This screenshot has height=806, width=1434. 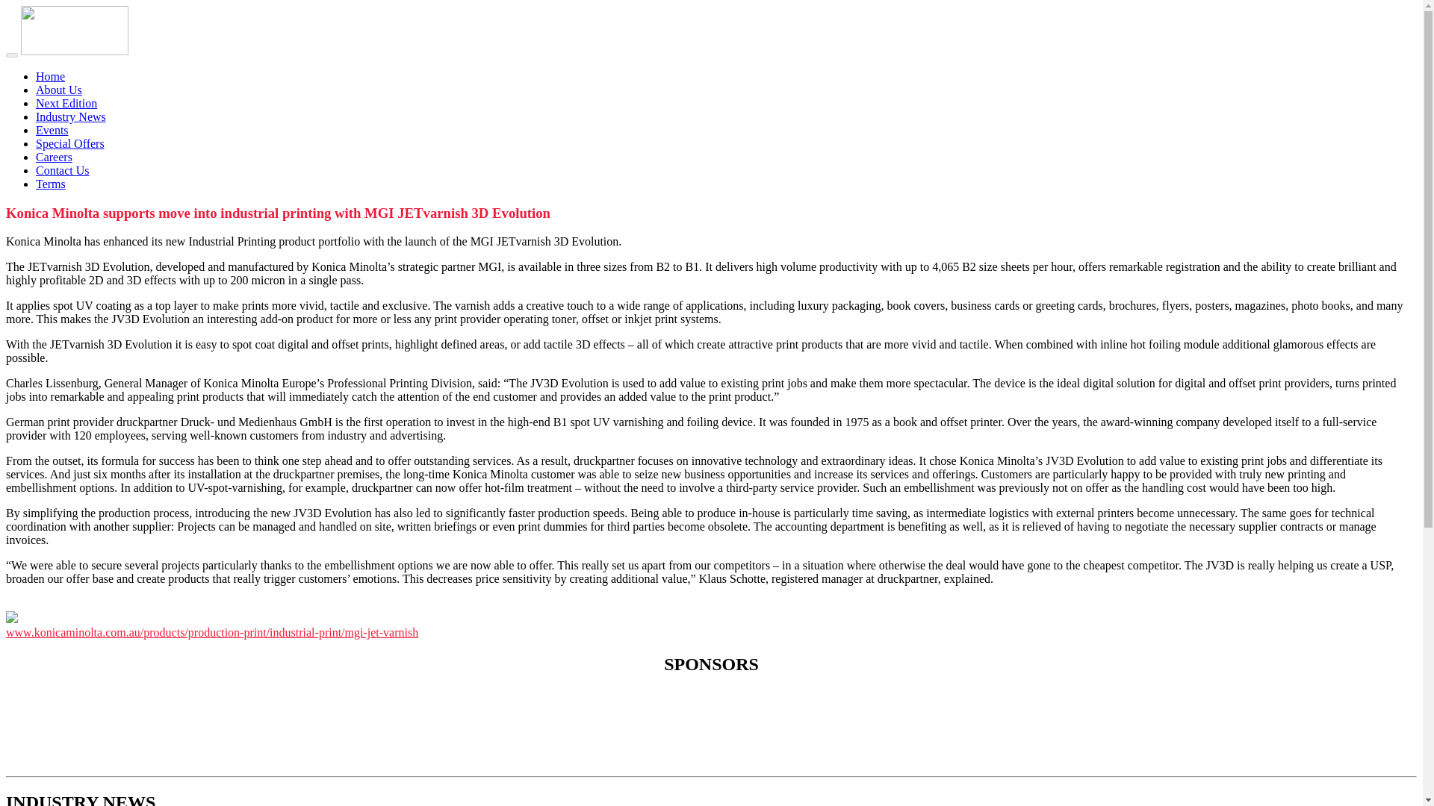 I want to click on Terms, so click(x=51, y=184).